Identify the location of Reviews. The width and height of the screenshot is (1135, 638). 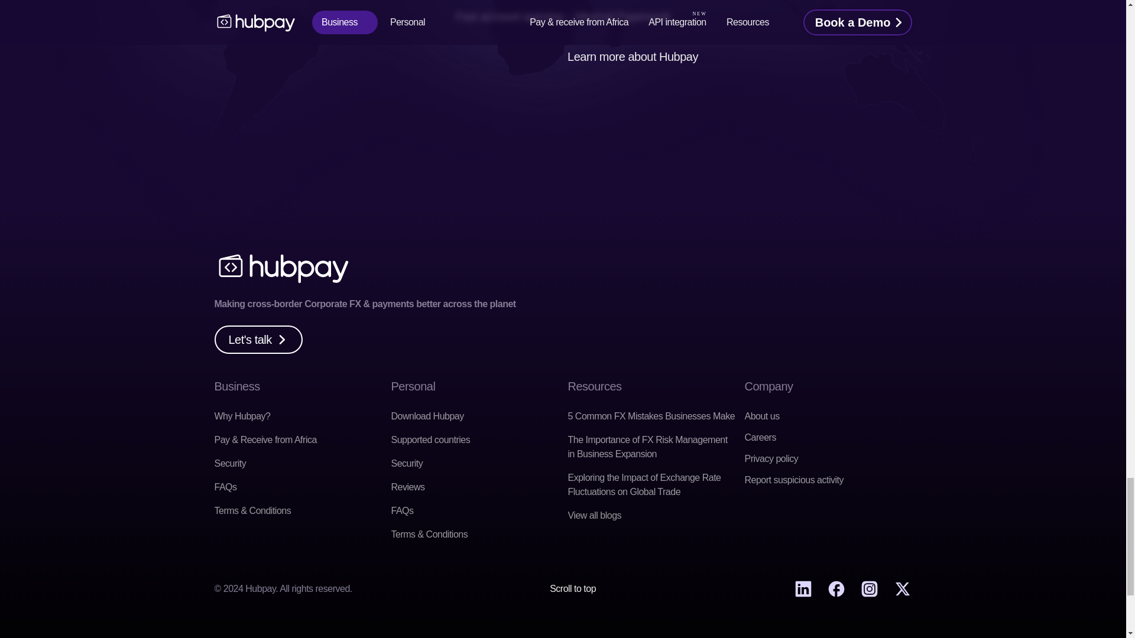
(408, 487).